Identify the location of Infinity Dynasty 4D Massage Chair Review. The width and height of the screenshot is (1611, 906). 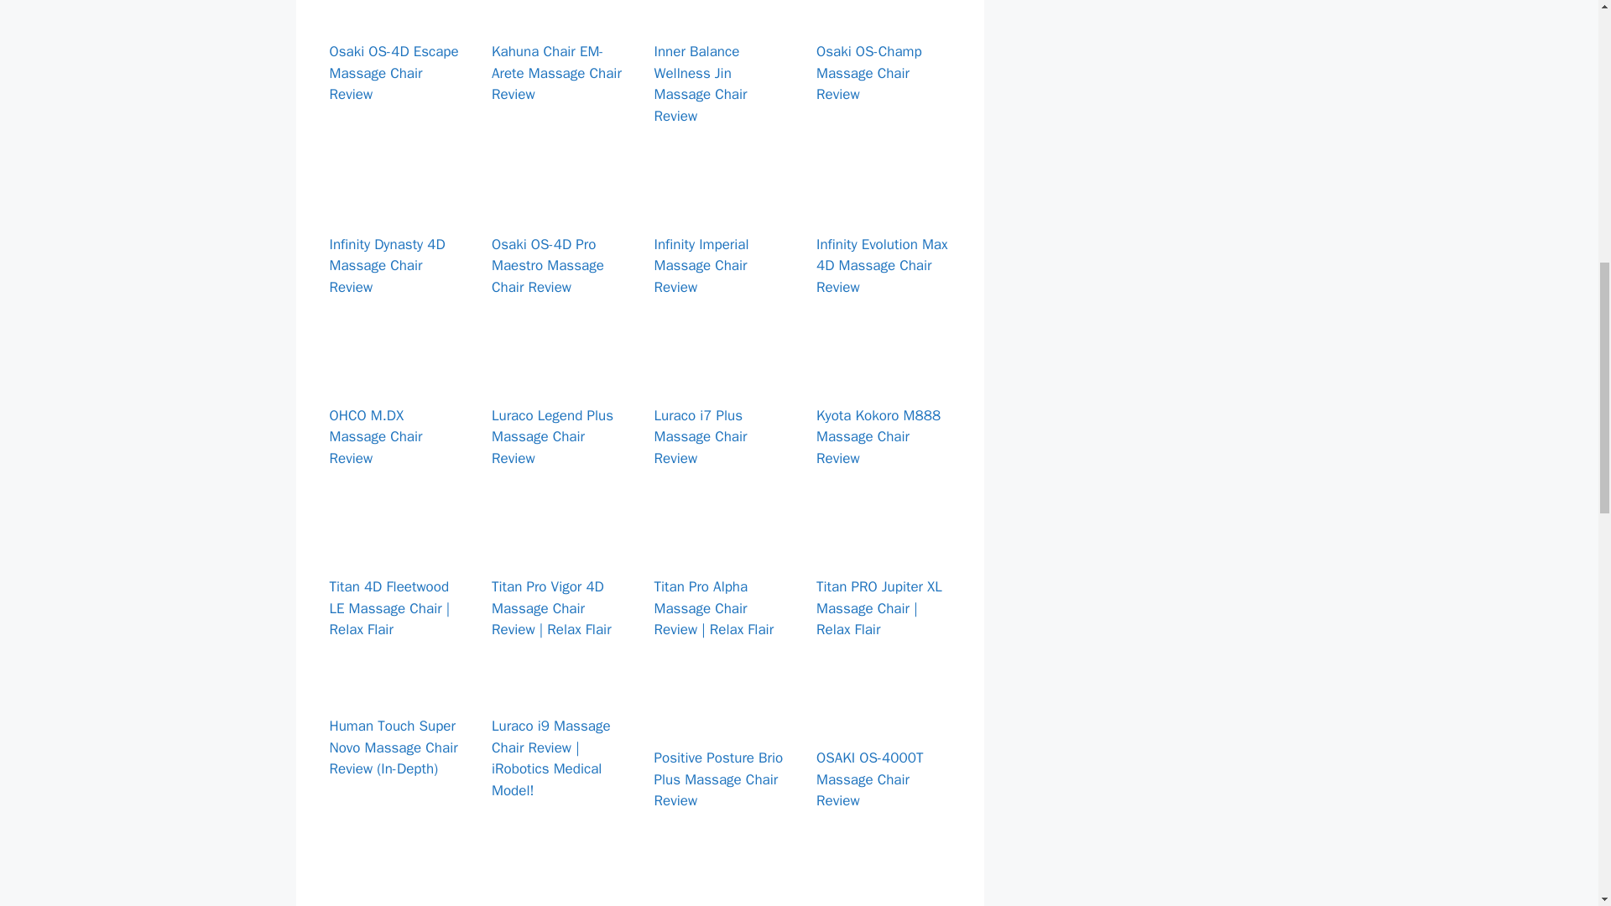
(396, 208).